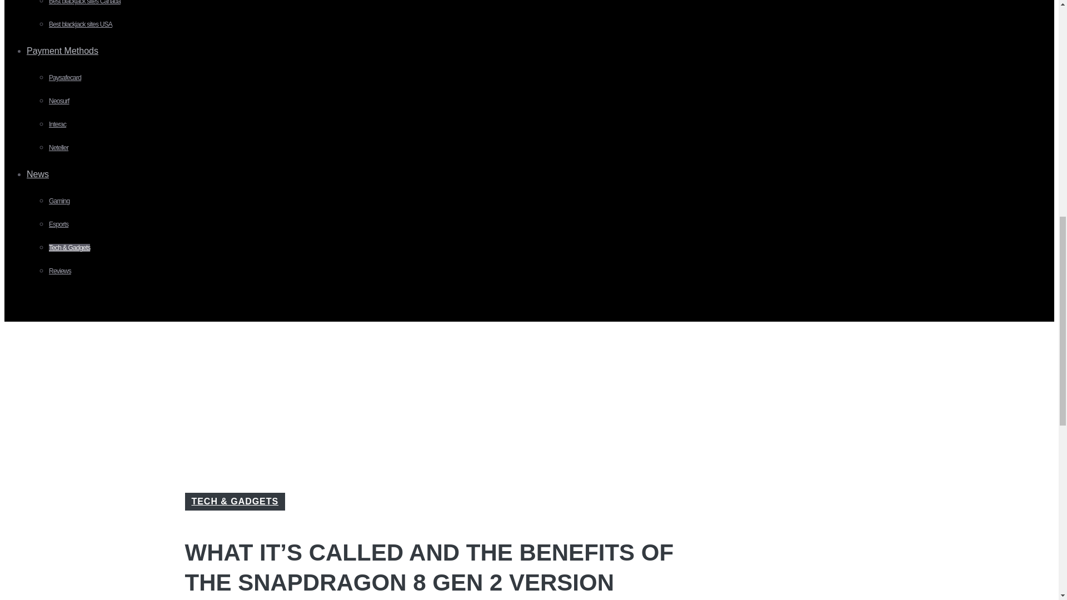 The image size is (1067, 600). What do you see at coordinates (42, 173) in the screenshot?
I see `News` at bounding box center [42, 173].